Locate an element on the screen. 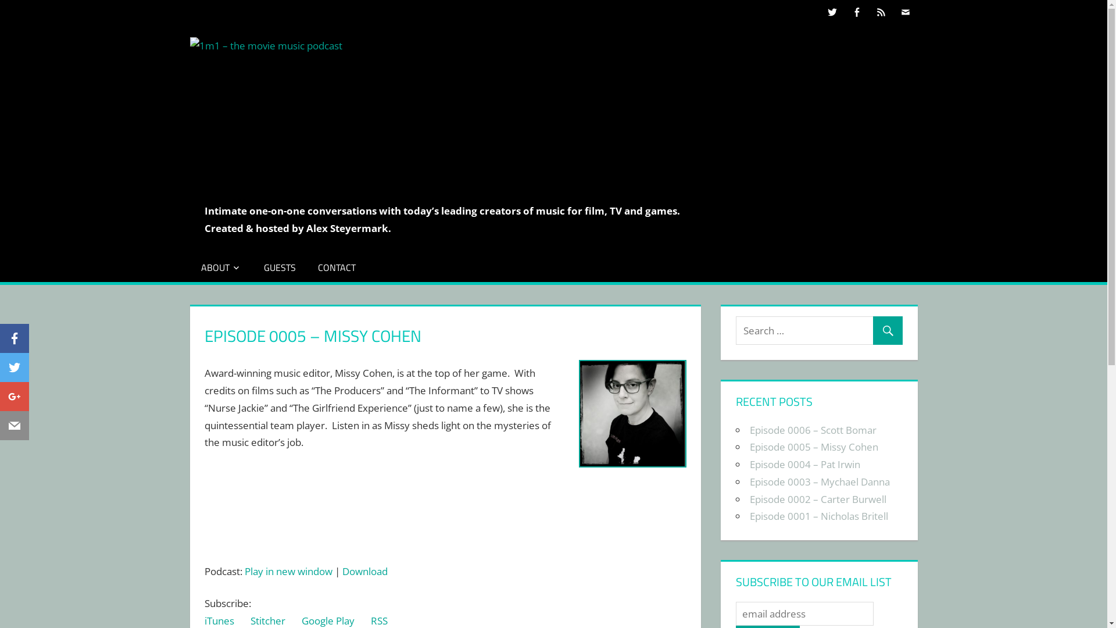 This screenshot has height=628, width=1116. Google+ is located at coordinates (15, 399).